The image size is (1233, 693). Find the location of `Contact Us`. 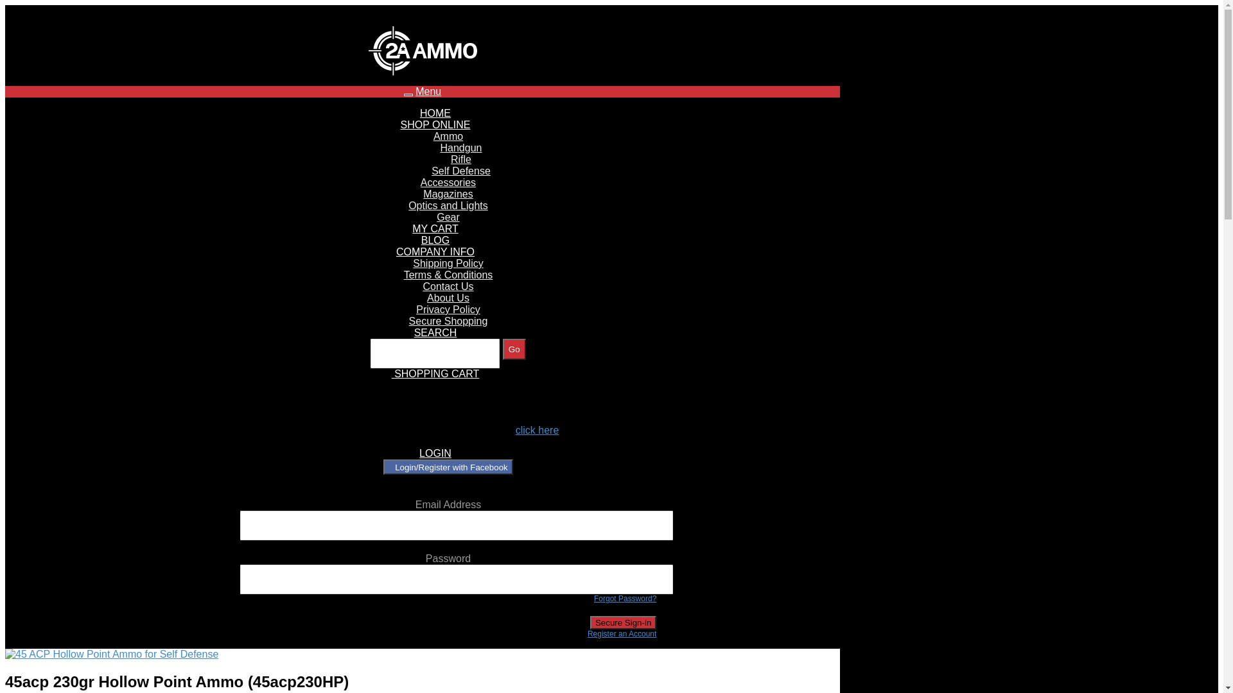

Contact Us is located at coordinates (448, 286).